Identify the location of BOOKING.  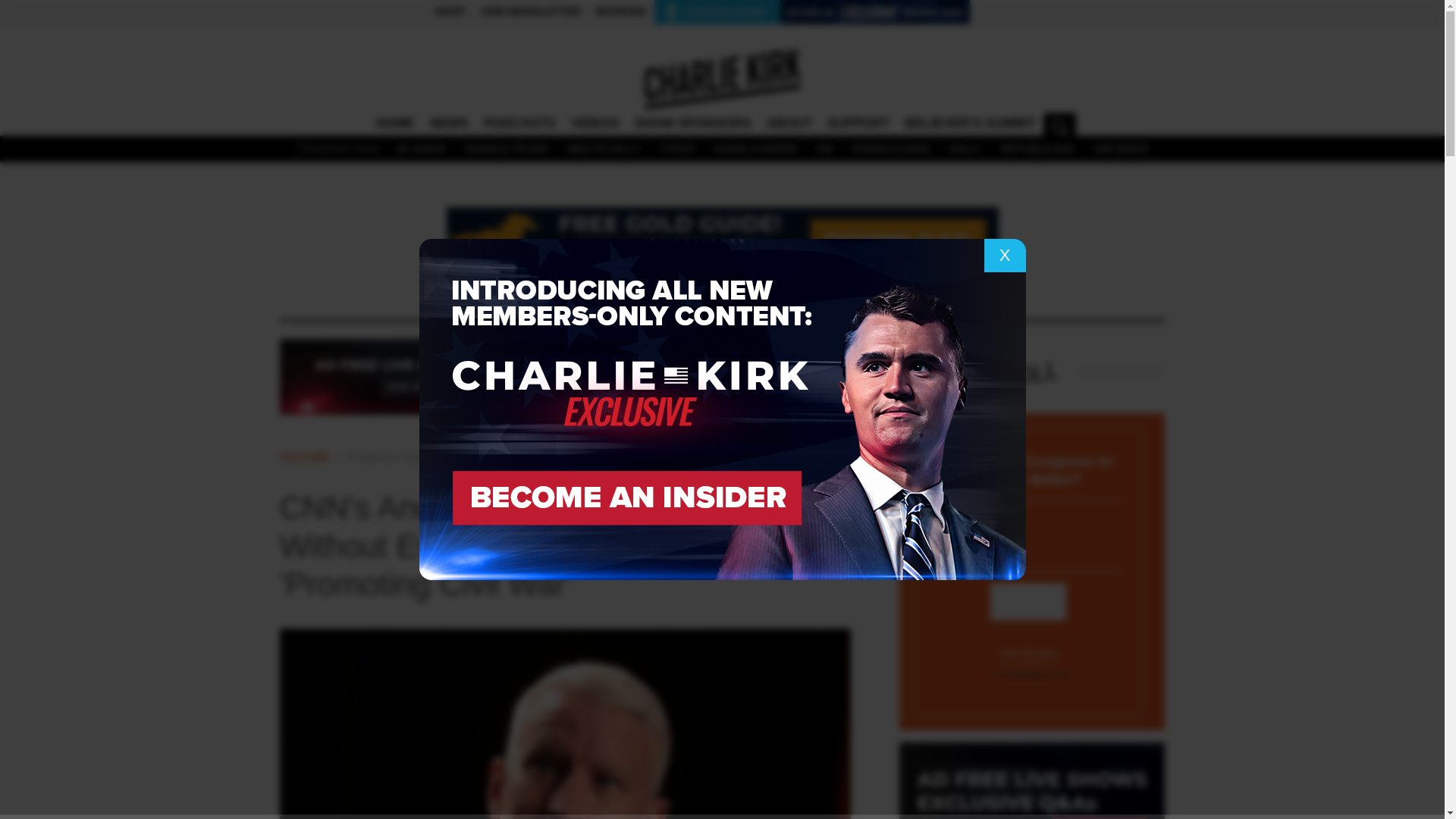
(620, 12).